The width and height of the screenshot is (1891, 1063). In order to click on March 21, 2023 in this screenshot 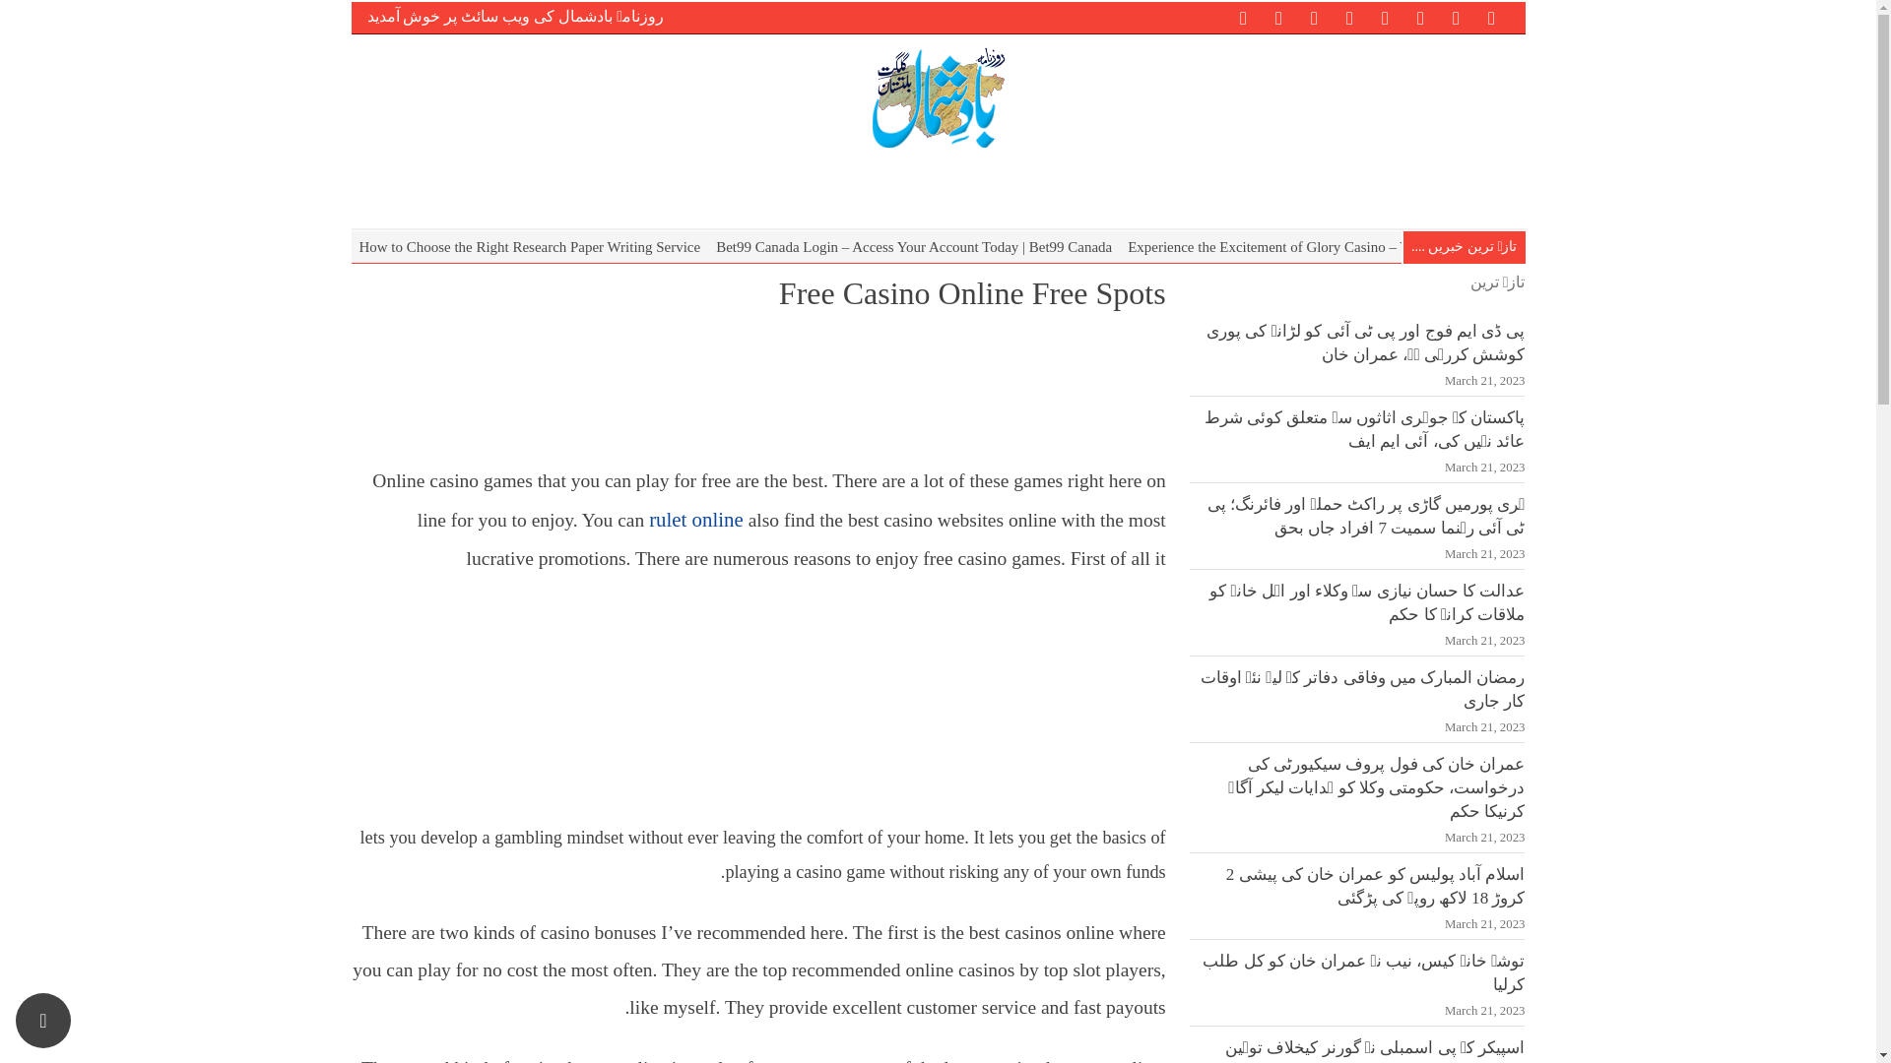, I will do `click(1485, 554)`.